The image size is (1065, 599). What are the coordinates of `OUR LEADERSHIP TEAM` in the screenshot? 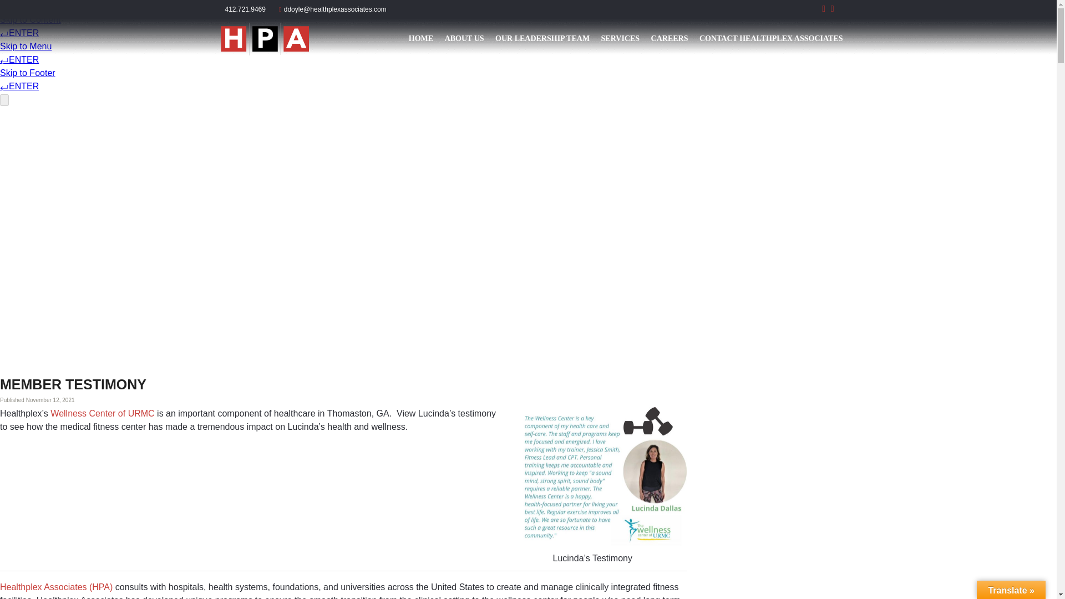 It's located at (542, 39).